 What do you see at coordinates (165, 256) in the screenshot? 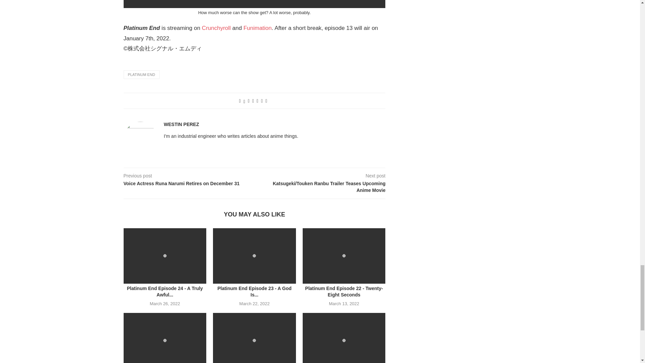
I see `Platinum End Episode 24 - A Truly Awful Finale` at bounding box center [165, 256].